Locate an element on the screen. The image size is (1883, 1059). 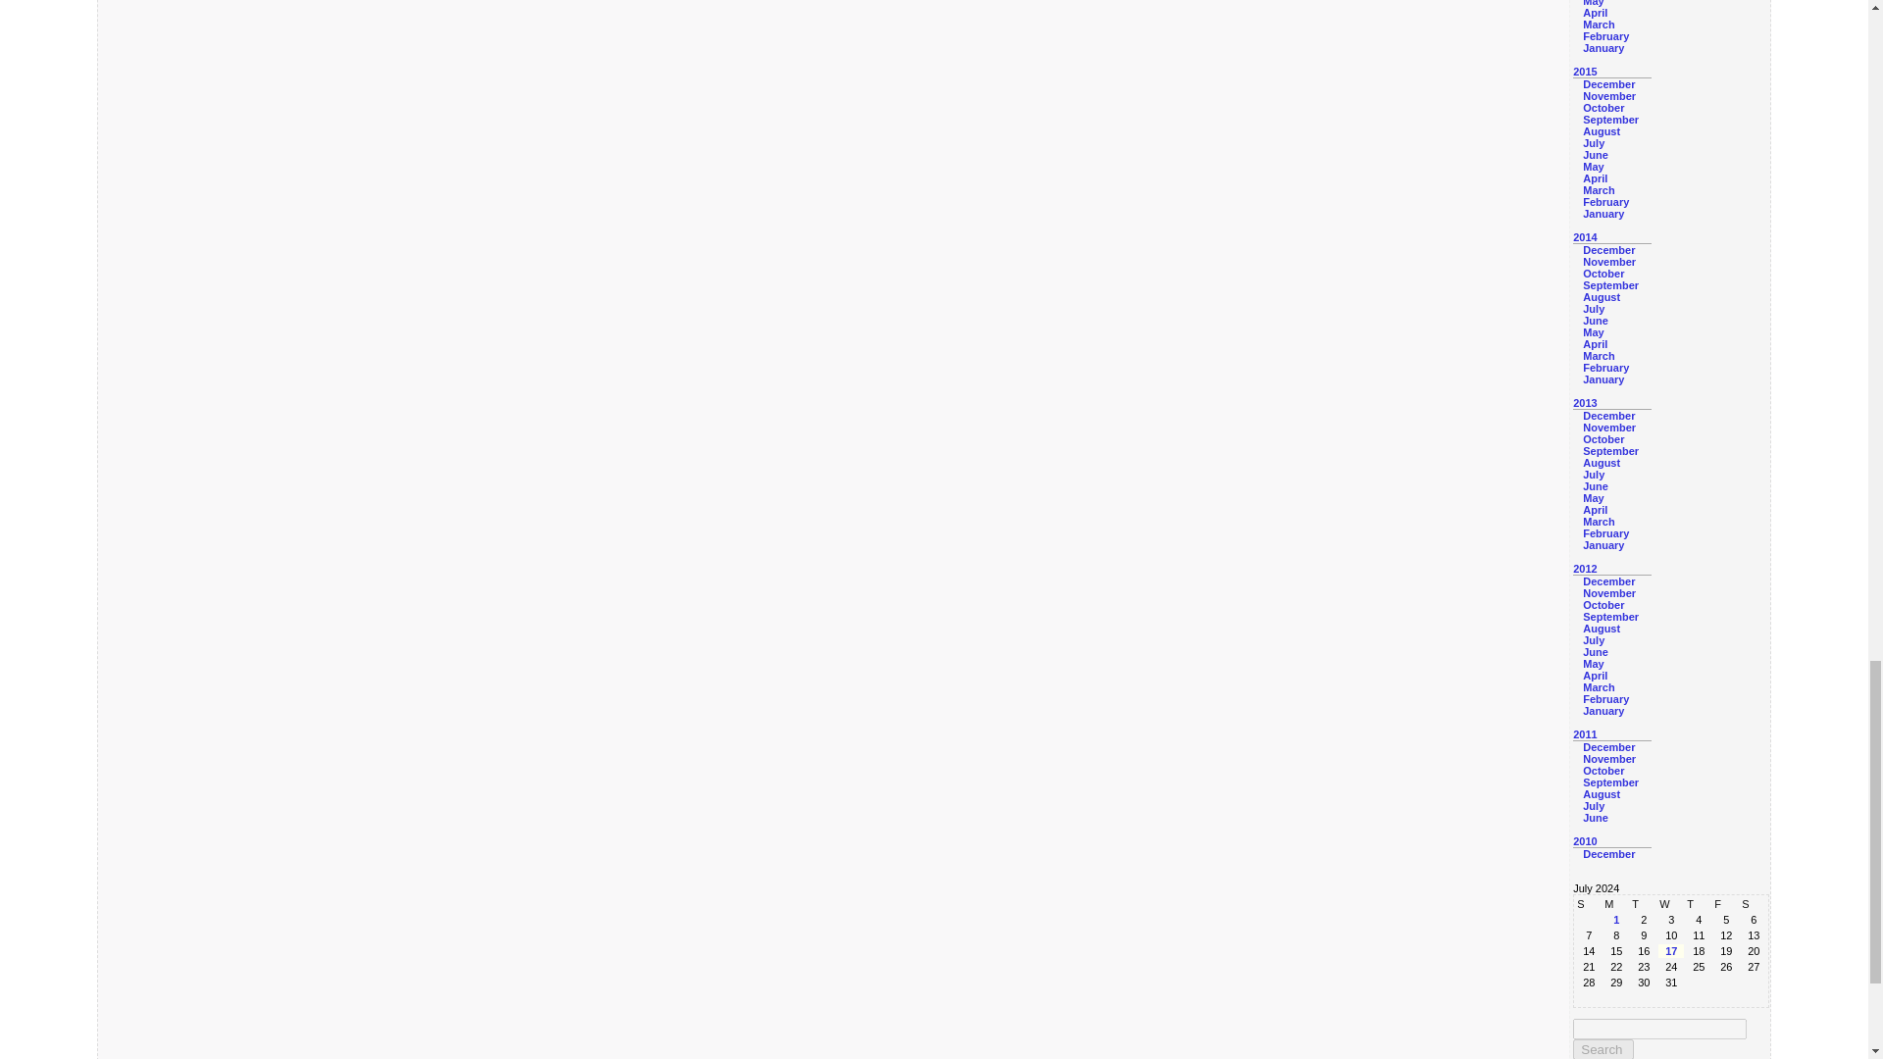
Thursday is located at coordinates (1699, 903).